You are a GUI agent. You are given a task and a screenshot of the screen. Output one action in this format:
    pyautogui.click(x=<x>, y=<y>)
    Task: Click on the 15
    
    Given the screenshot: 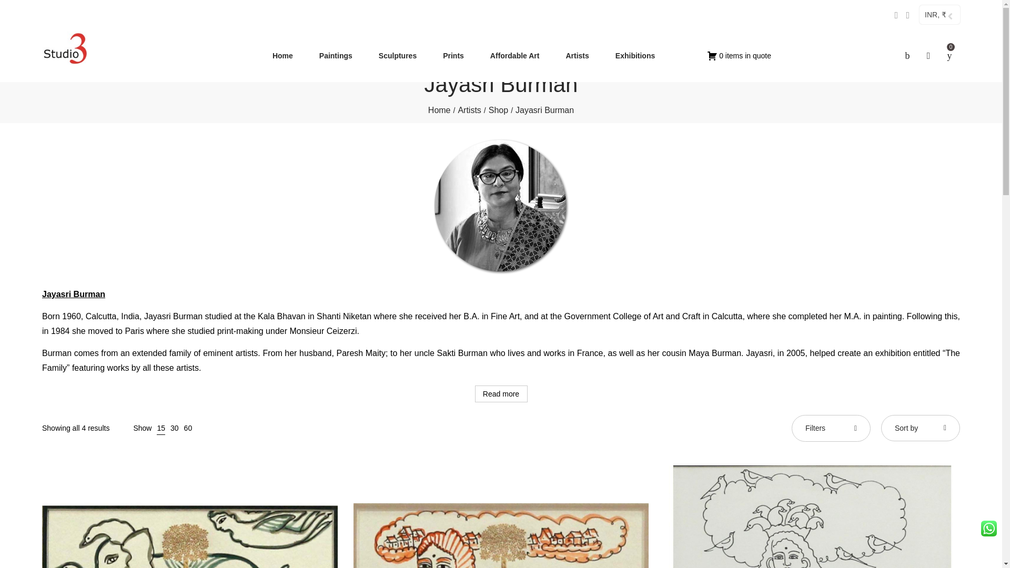 What is the action you would take?
    pyautogui.click(x=161, y=428)
    